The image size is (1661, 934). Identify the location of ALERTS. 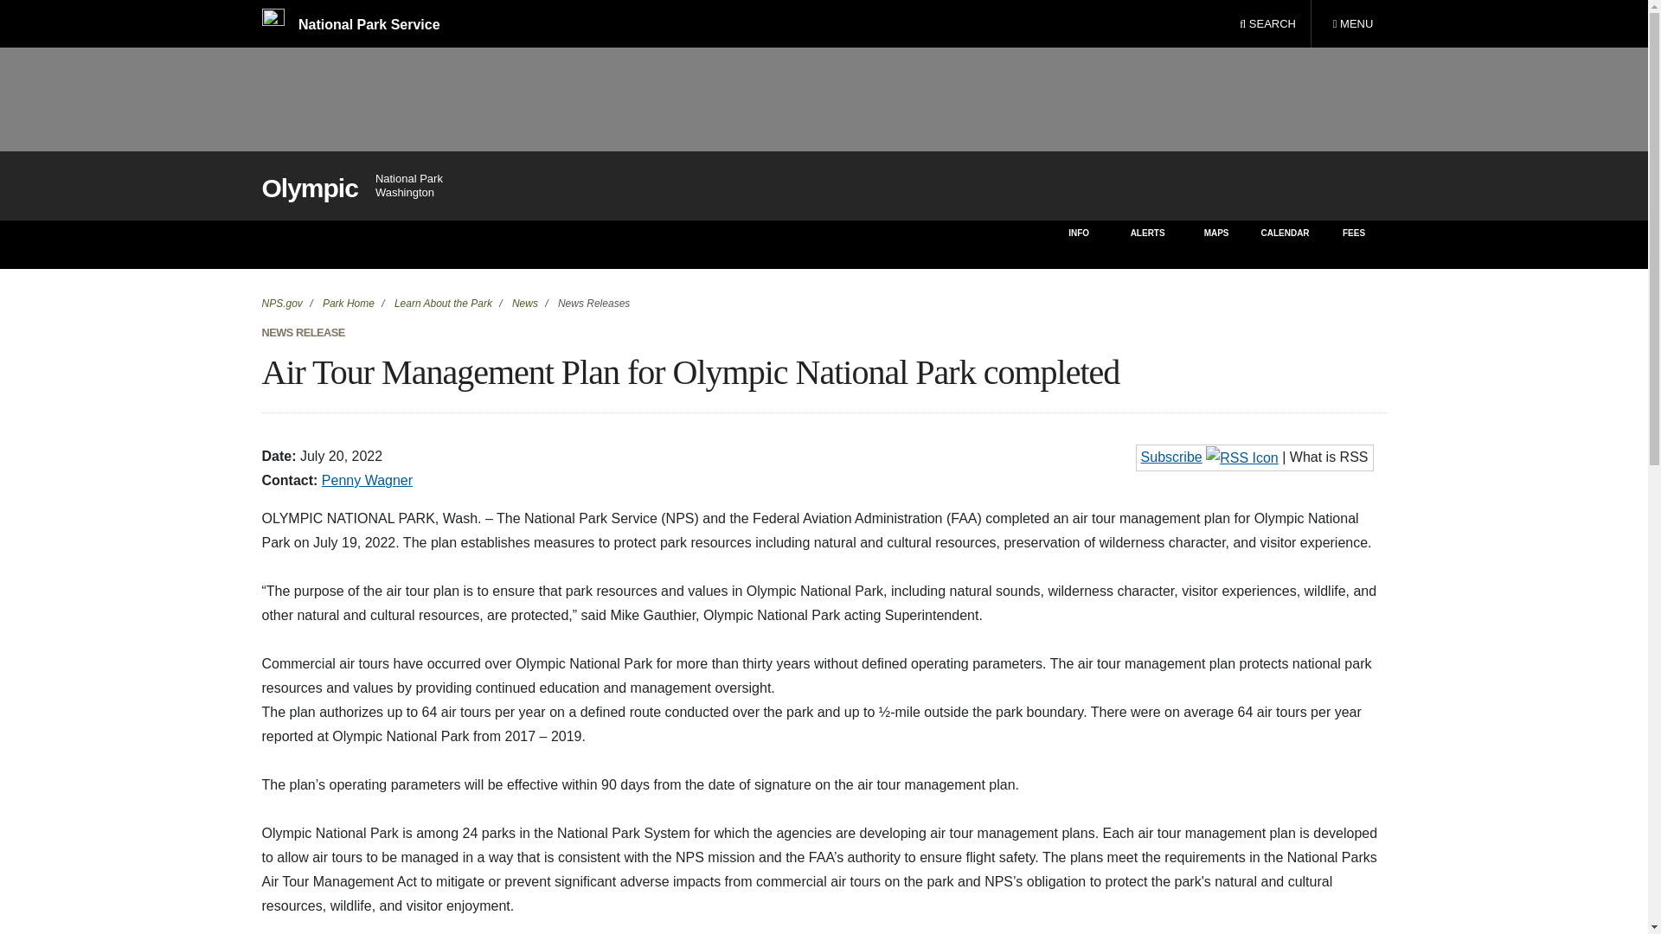
(1171, 457).